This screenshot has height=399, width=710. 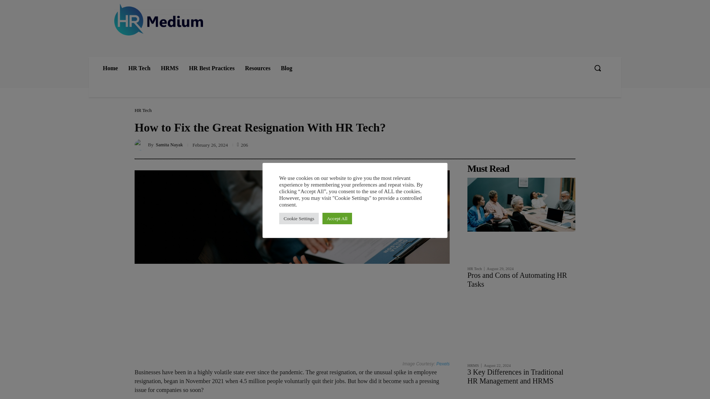 What do you see at coordinates (443, 364) in the screenshot?
I see `Pexels` at bounding box center [443, 364].